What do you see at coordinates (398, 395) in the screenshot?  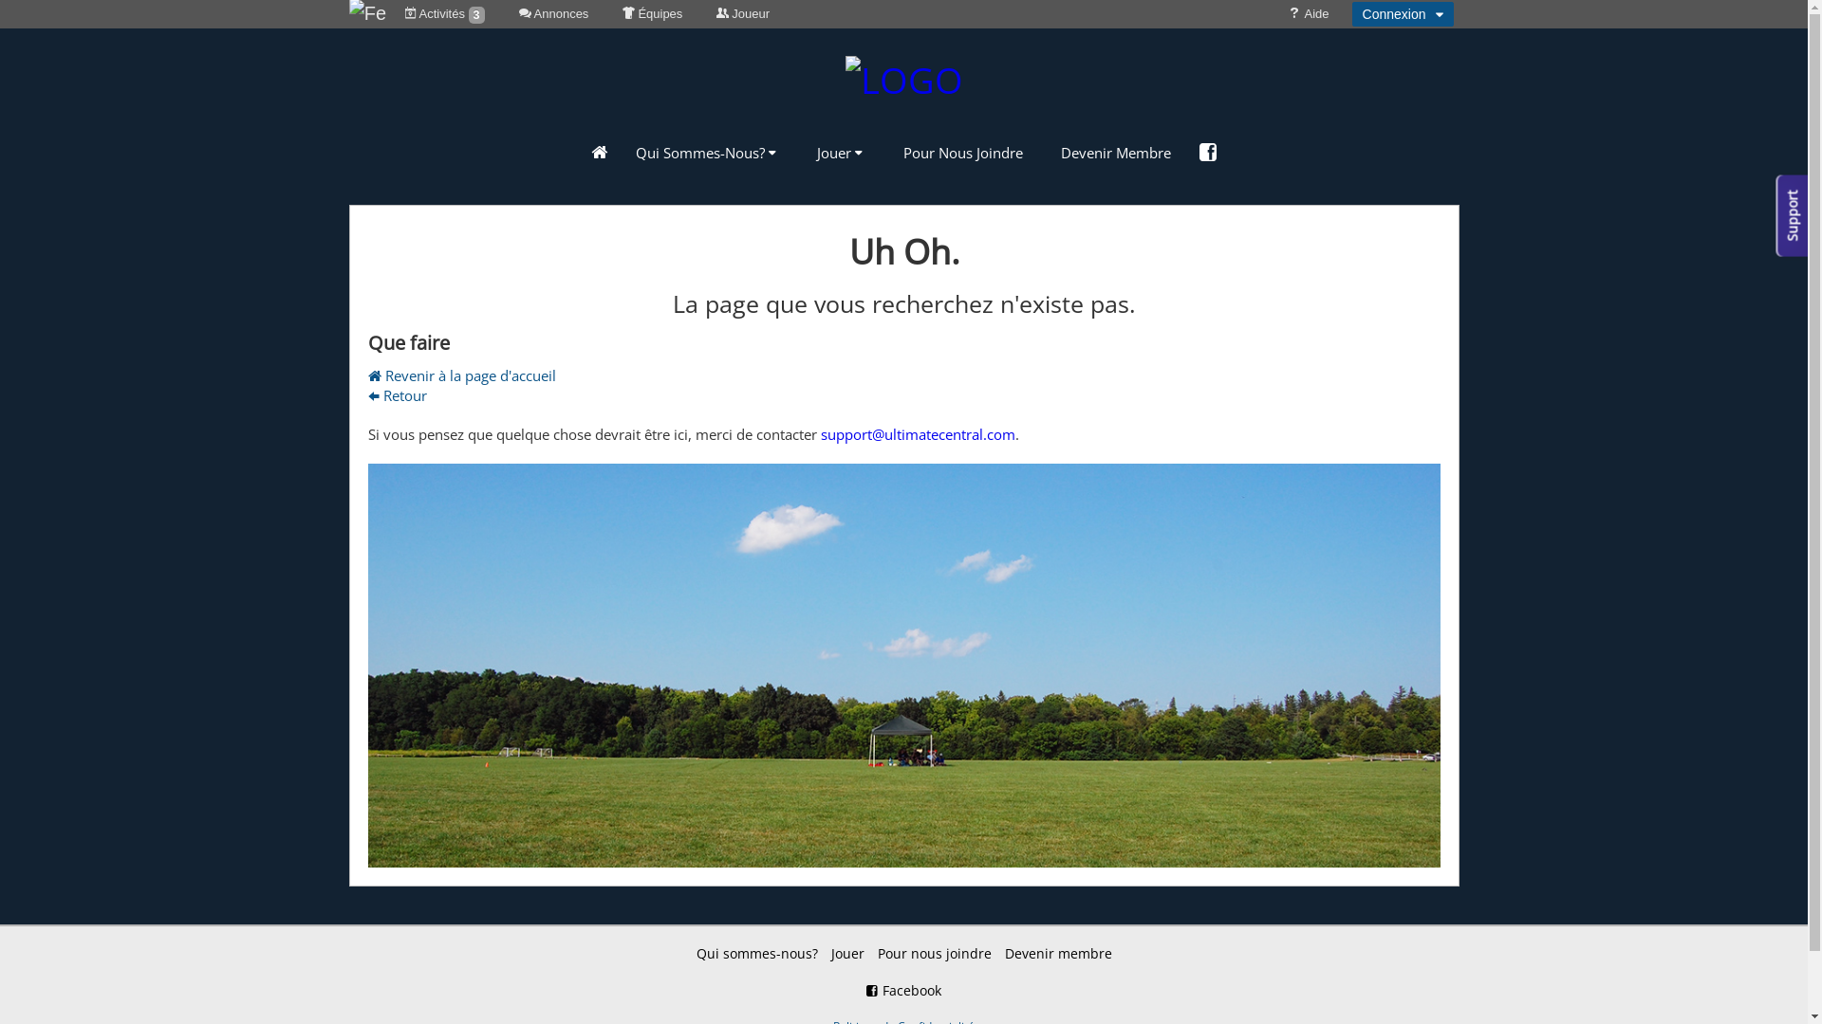 I see `Retour` at bounding box center [398, 395].